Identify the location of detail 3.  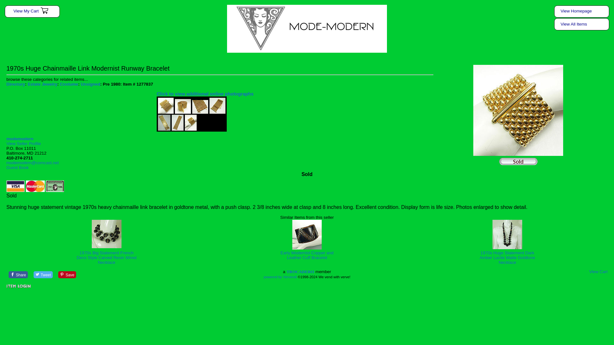
(200, 107).